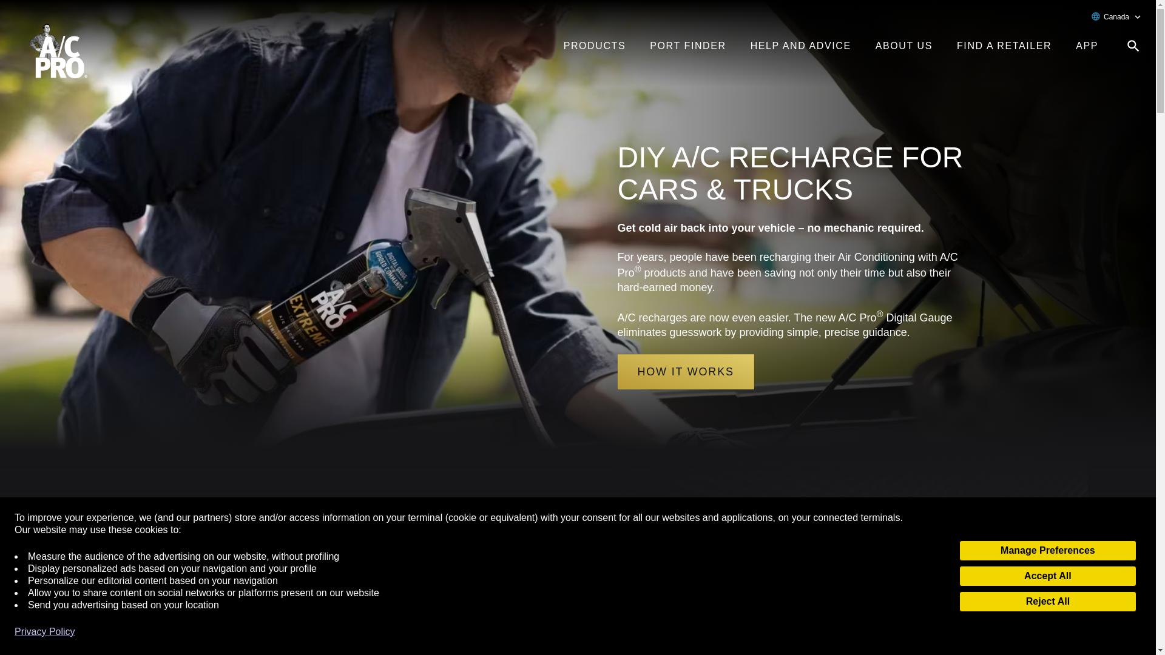 The width and height of the screenshot is (1165, 655). I want to click on HOW IT WORKS, so click(686, 371).